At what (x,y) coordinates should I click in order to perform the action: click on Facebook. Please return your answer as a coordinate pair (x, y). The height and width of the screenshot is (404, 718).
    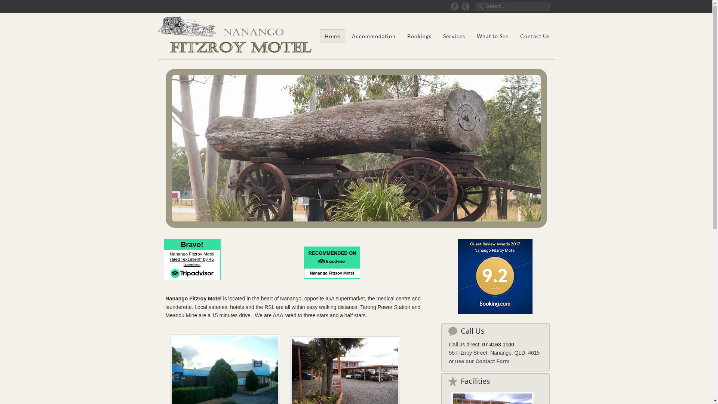
    Looking at the image, I should click on (455, 6).